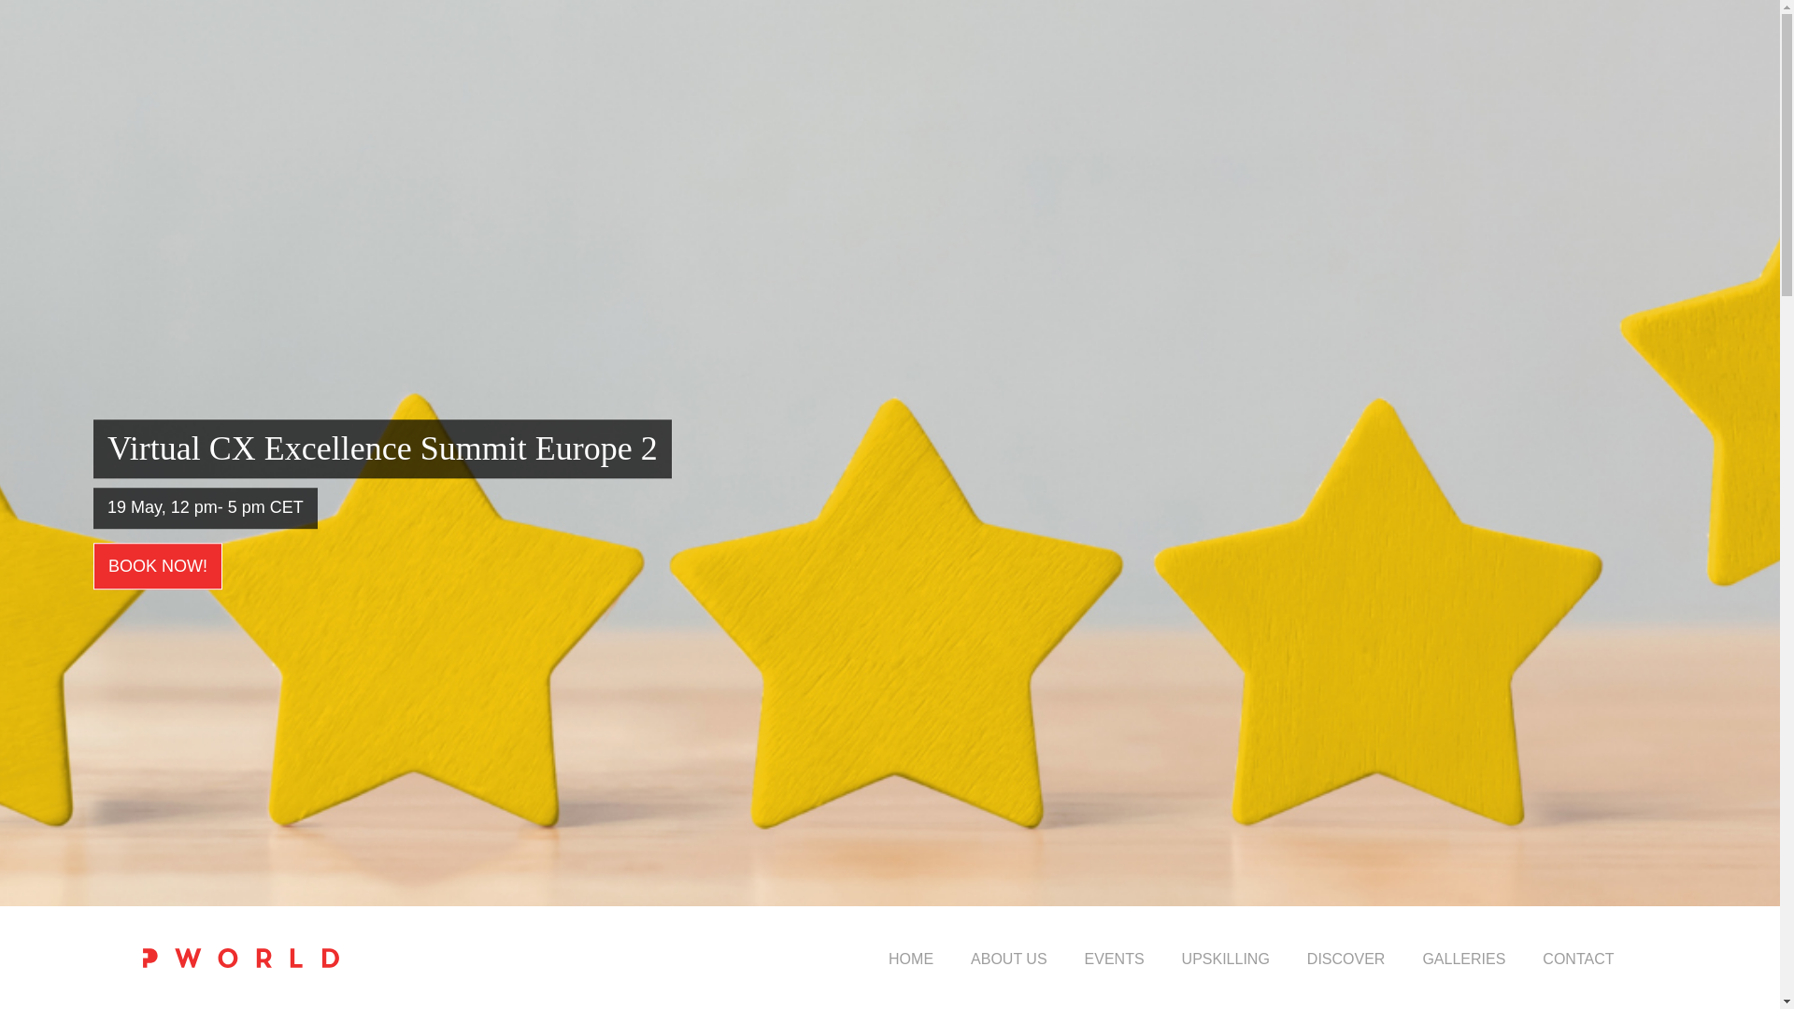  I want to click on GALLERIES, so click(1463, 959).